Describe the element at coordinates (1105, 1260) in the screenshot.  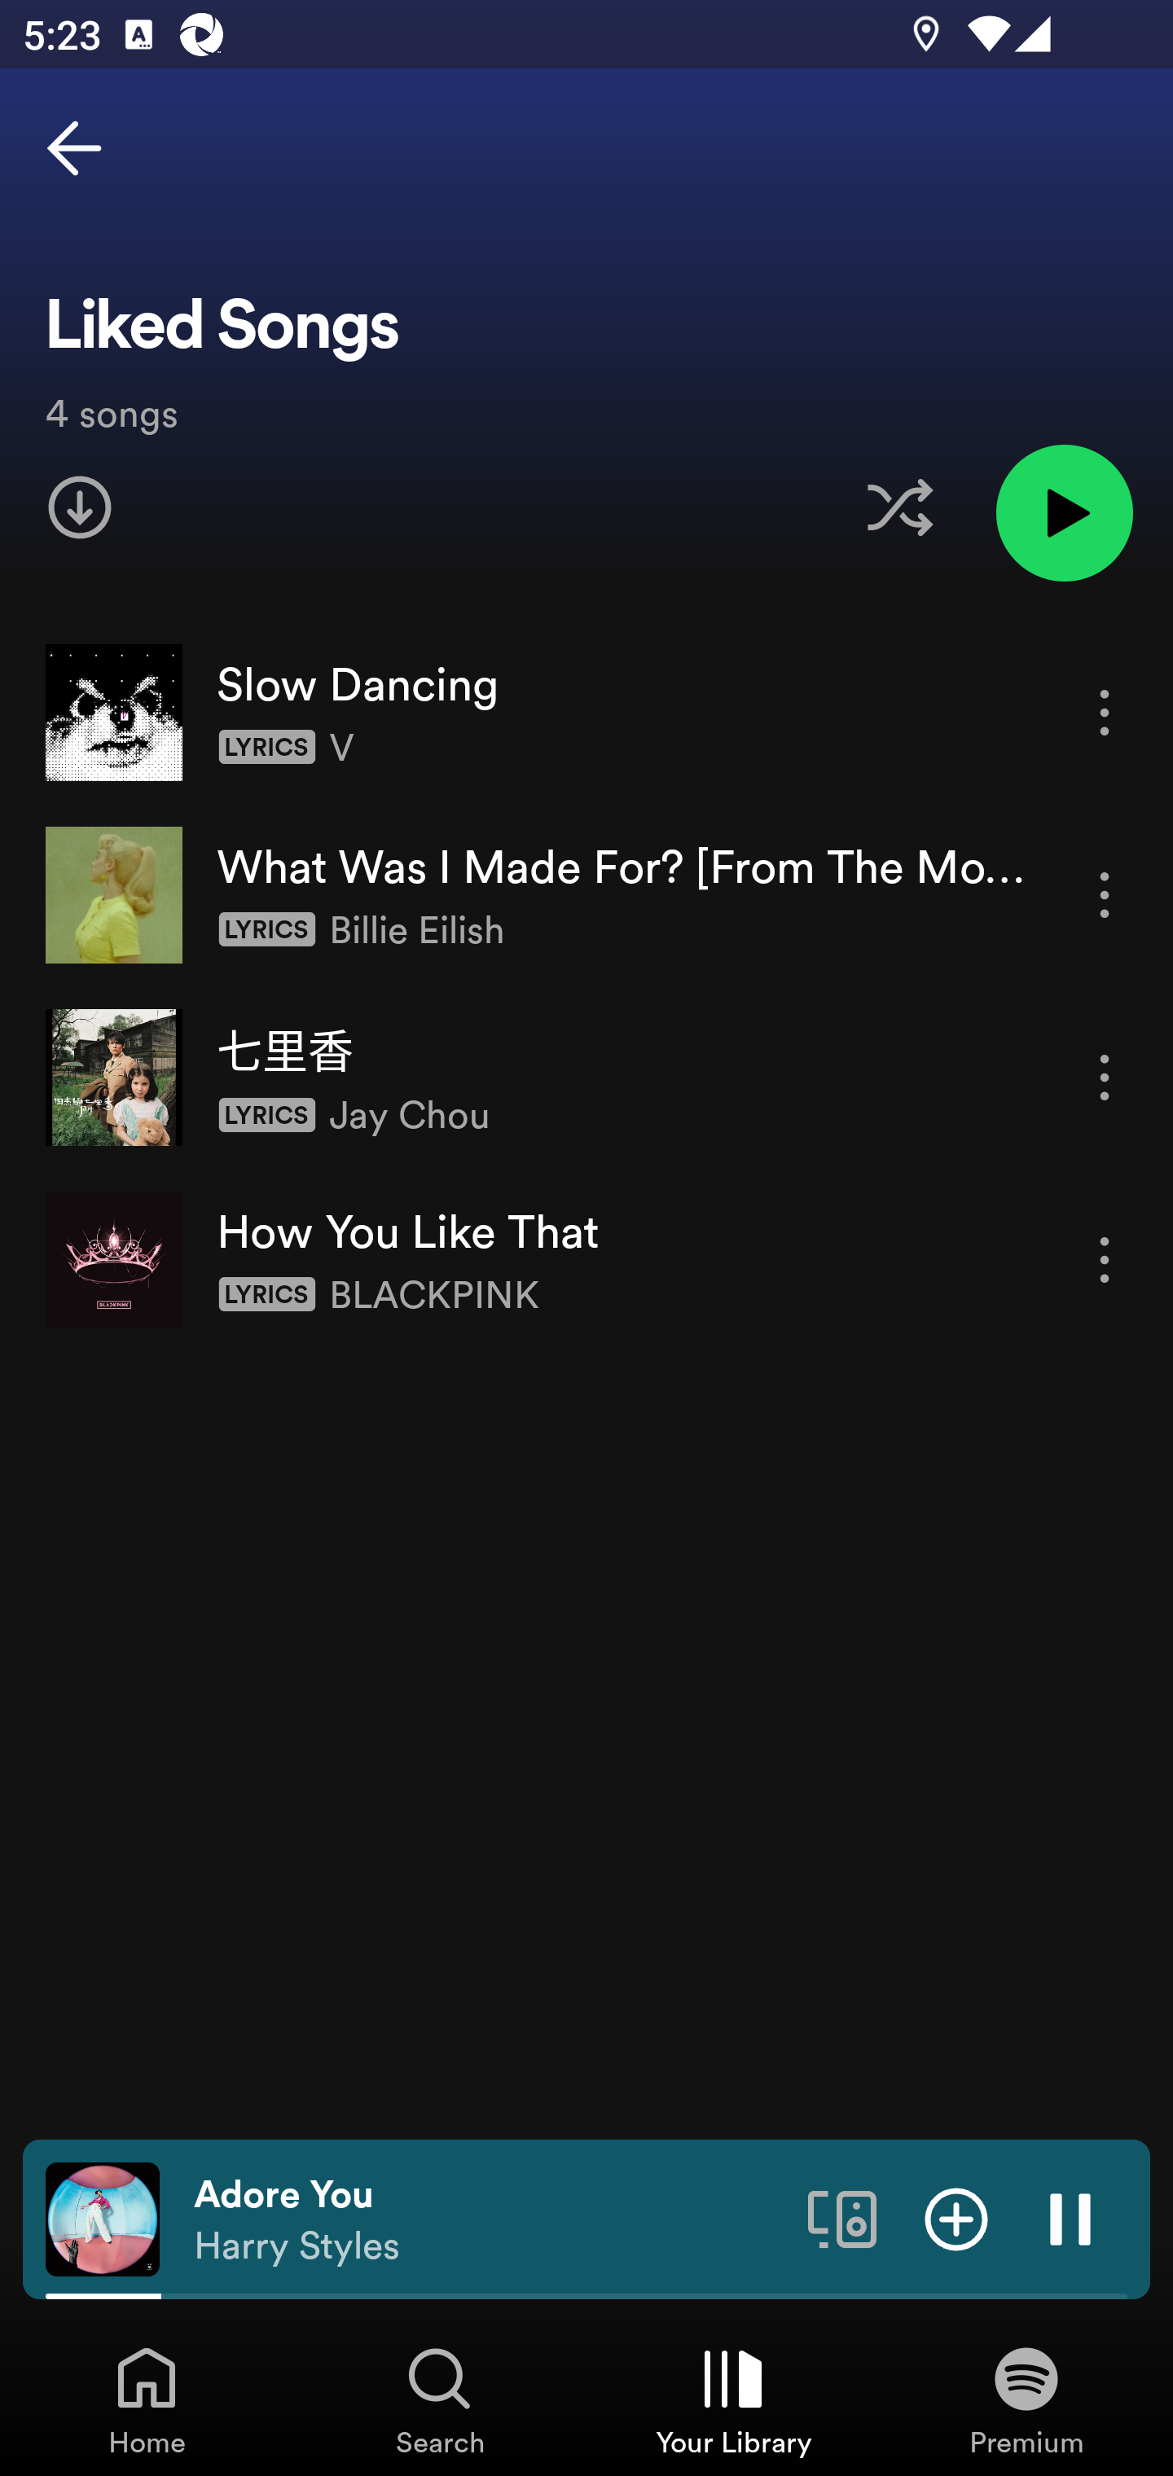
I see `More options for song How You Like That` at that location.